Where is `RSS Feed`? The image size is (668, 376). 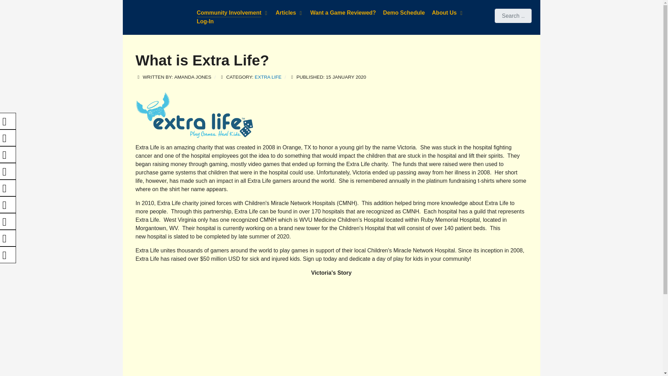 RSS Feed is located at coordinates (8, 255).